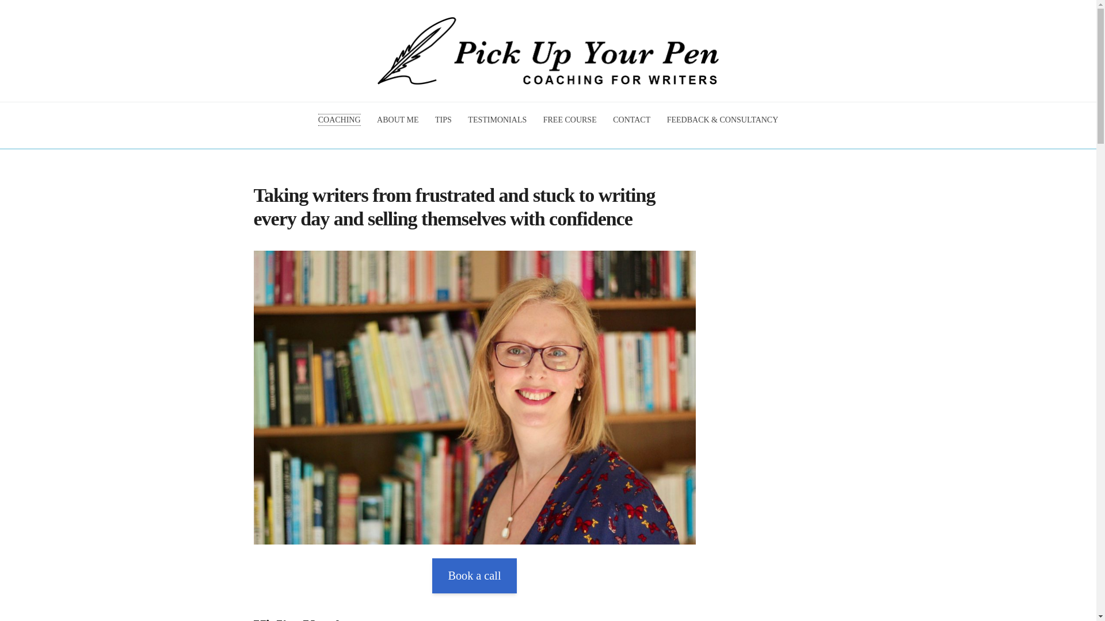 This screenshot has height=621, width=1105. Describe the element at coordinates (497, 120) in the screenshot. I see `TESTIMONIALS` at that location.